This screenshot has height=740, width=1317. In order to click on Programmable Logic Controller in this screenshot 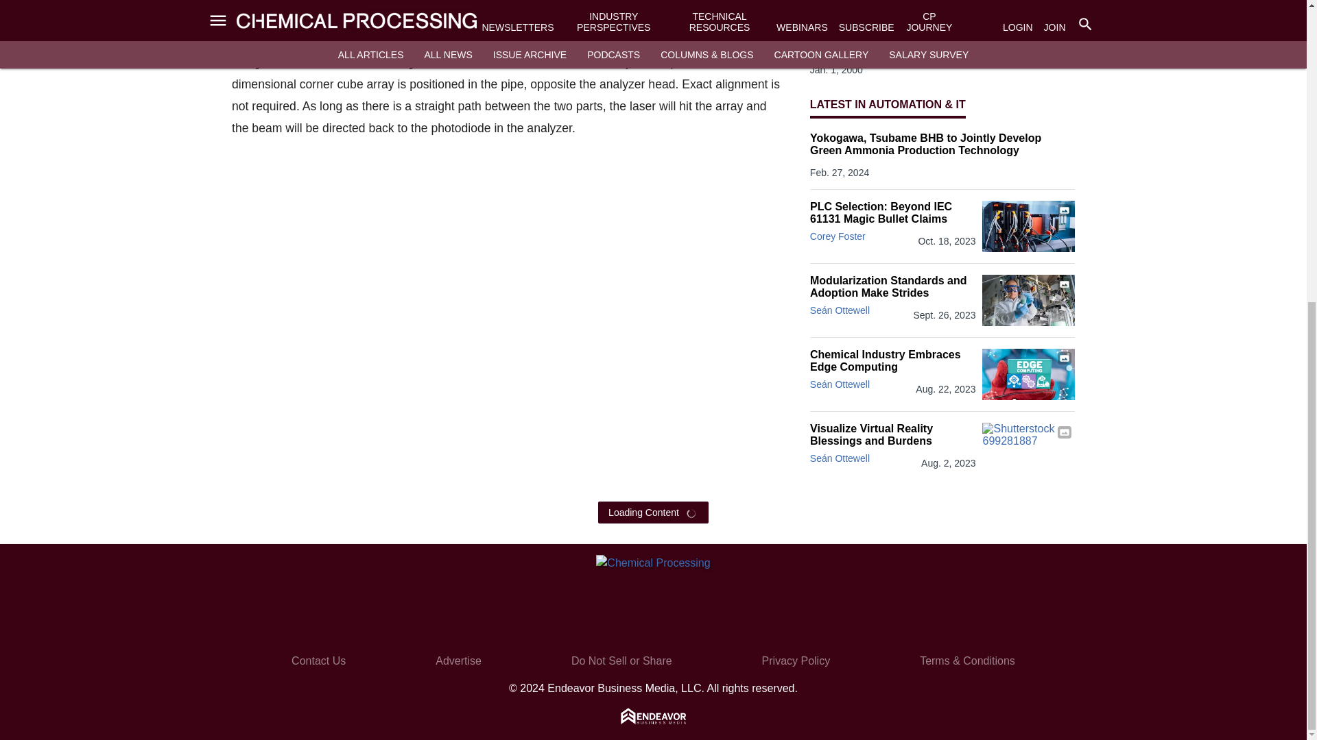, I will do `click(1028, 226)`.